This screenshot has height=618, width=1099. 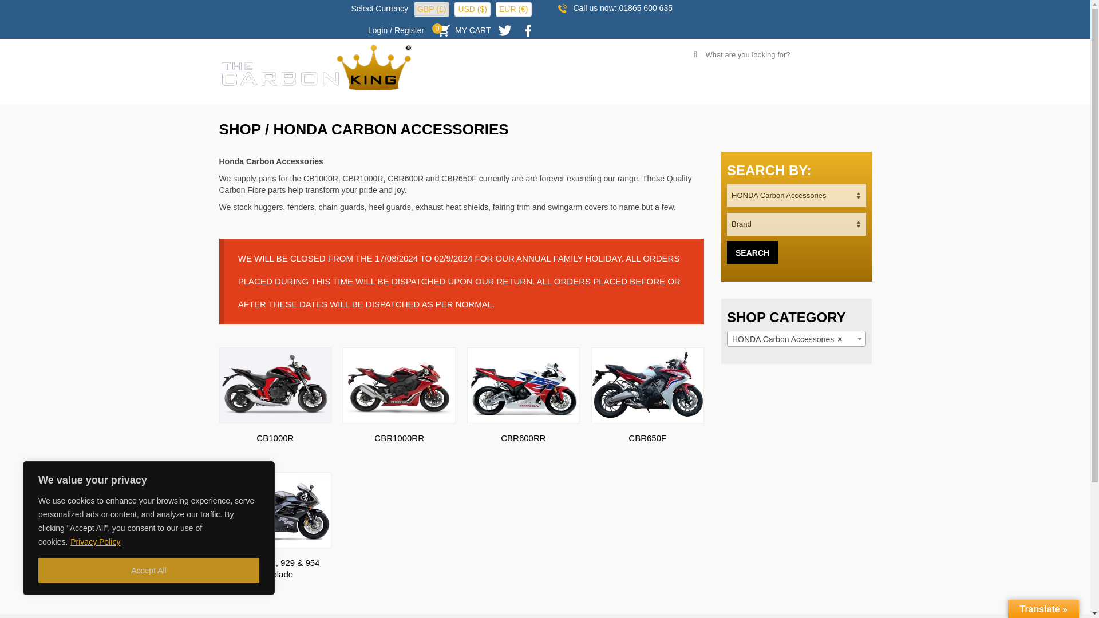 I want to click on SHOP, so click(x=532, y=93).